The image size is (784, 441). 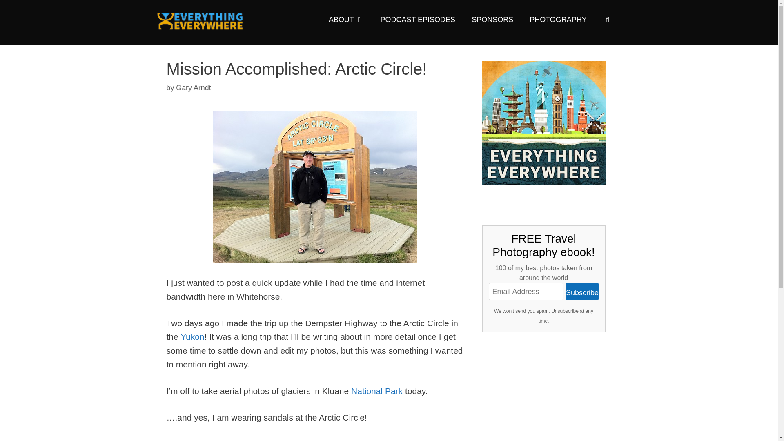 What do you see at coordinates (192, 336) in the screenshot?
I see `Yukon` at bounding box center [192, 336].